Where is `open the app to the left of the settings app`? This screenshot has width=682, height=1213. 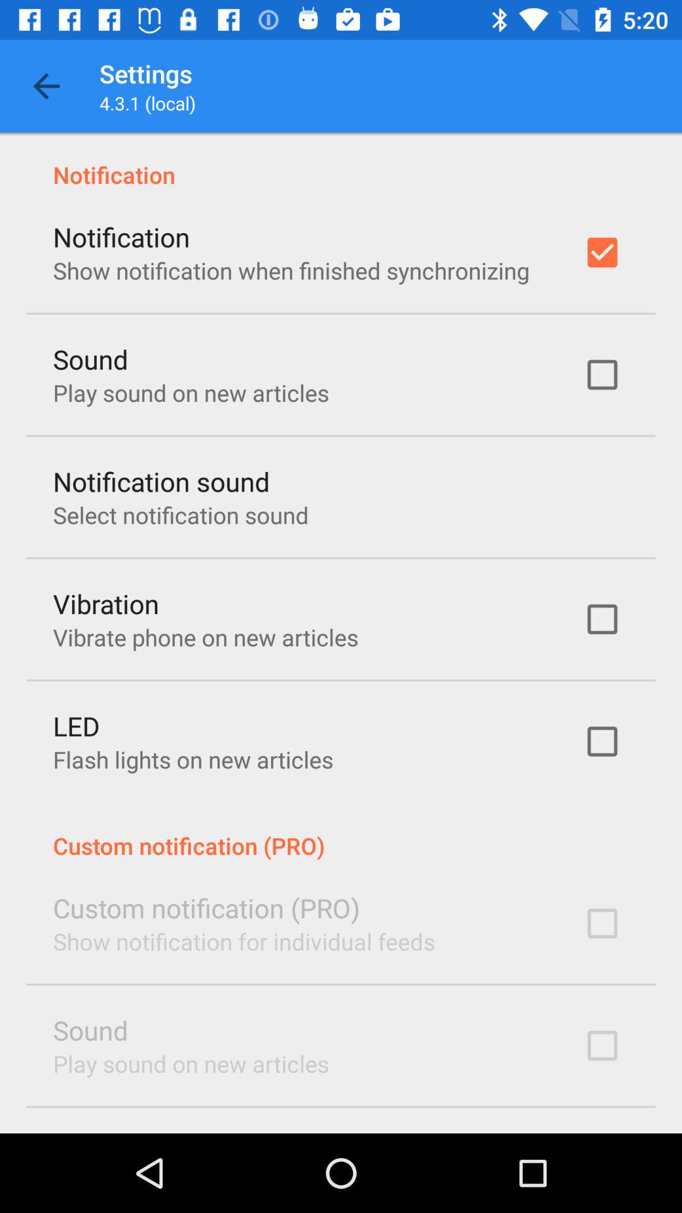 open the app to the left of the settings app is located at coordinates (46, 86).